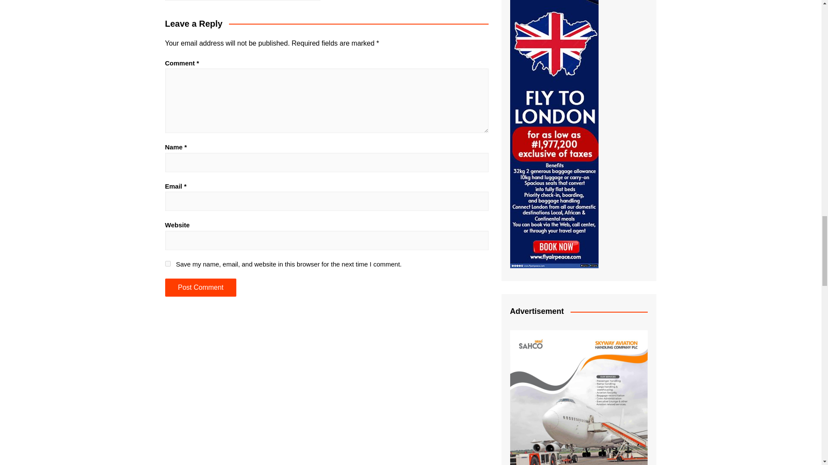  What do you see at coordinates (579, 397) in the screenshot?
I see `Advertisement` at bounding box center [579, 397].